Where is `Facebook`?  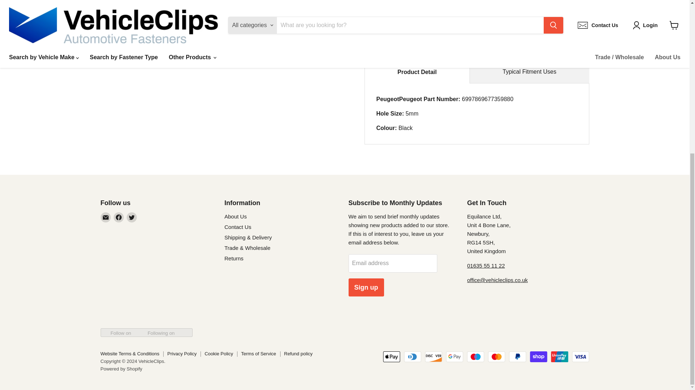
Facebook is located at coordinates (119, 217).